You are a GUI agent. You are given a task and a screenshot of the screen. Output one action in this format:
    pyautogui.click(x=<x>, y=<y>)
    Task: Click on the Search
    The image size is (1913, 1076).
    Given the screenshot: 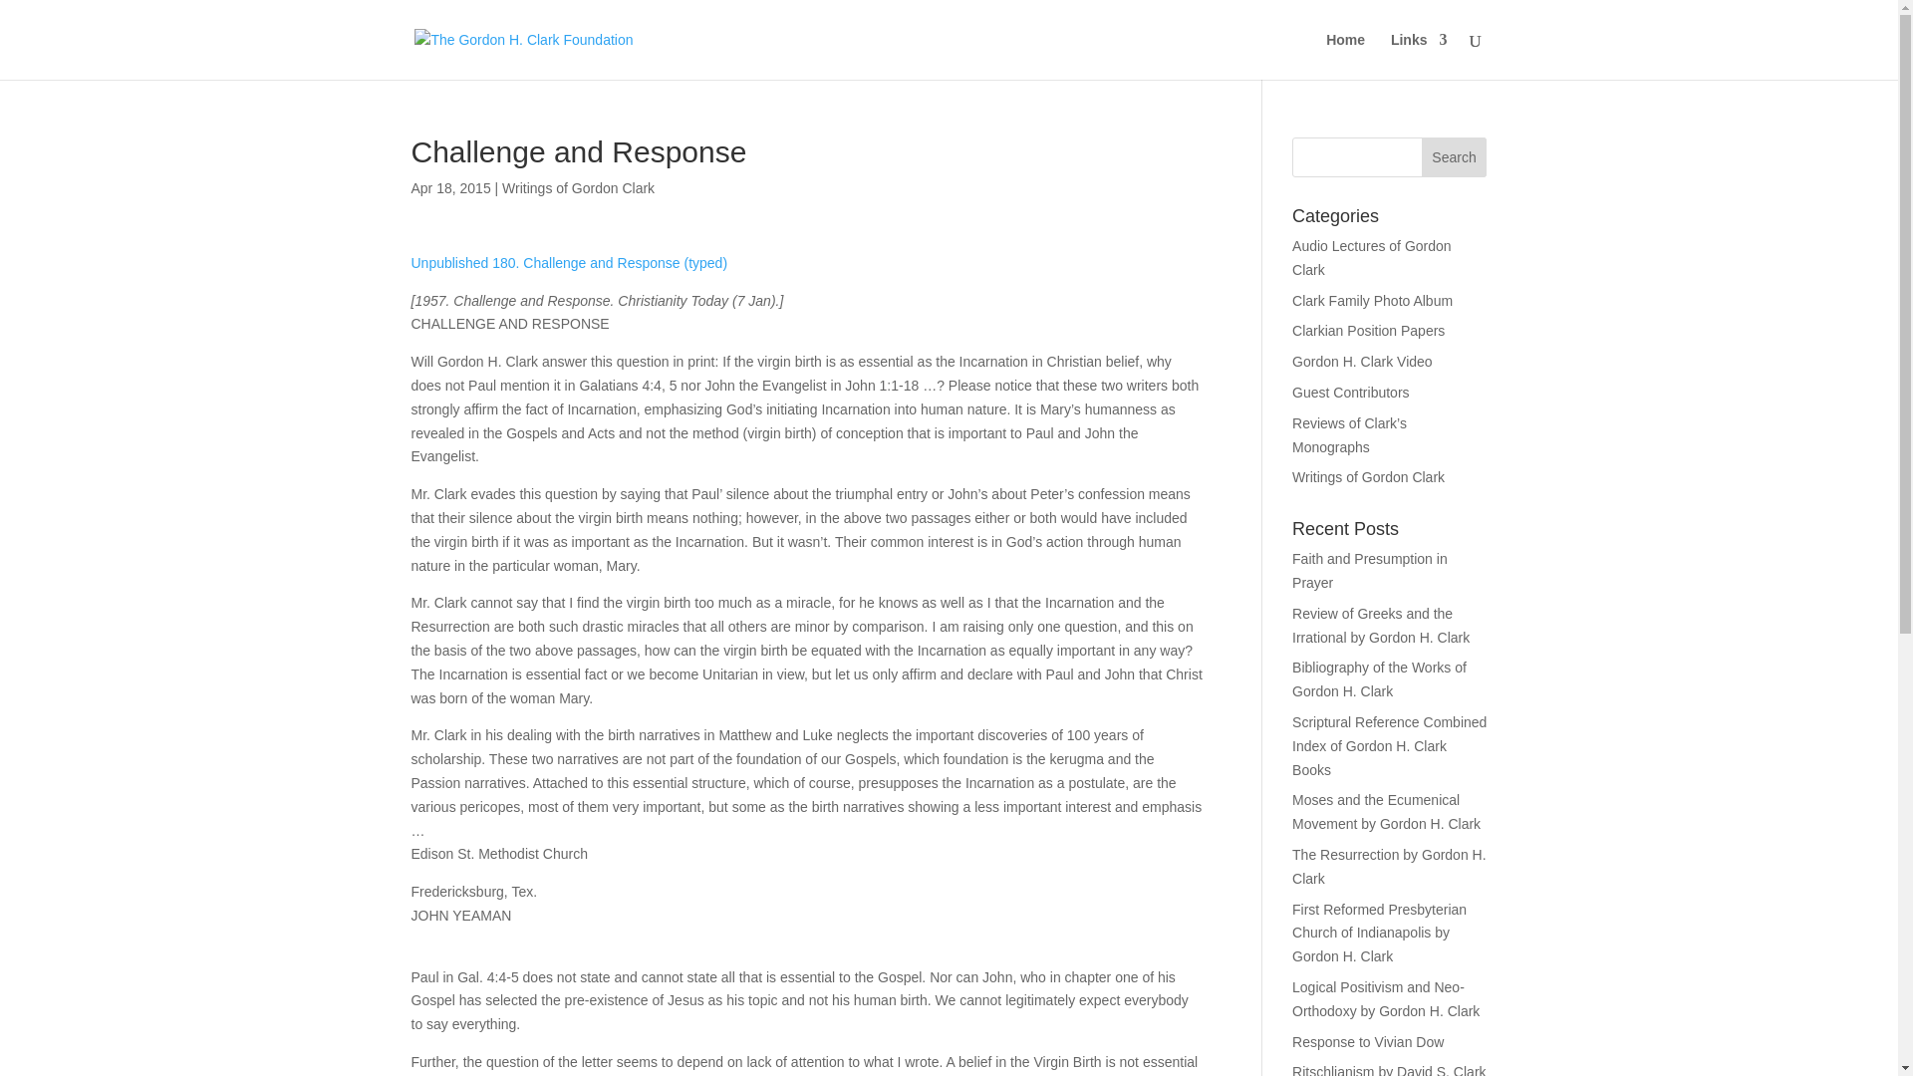 What is the action you would take?
    pyautogui.click(x=1455, y=157)
    